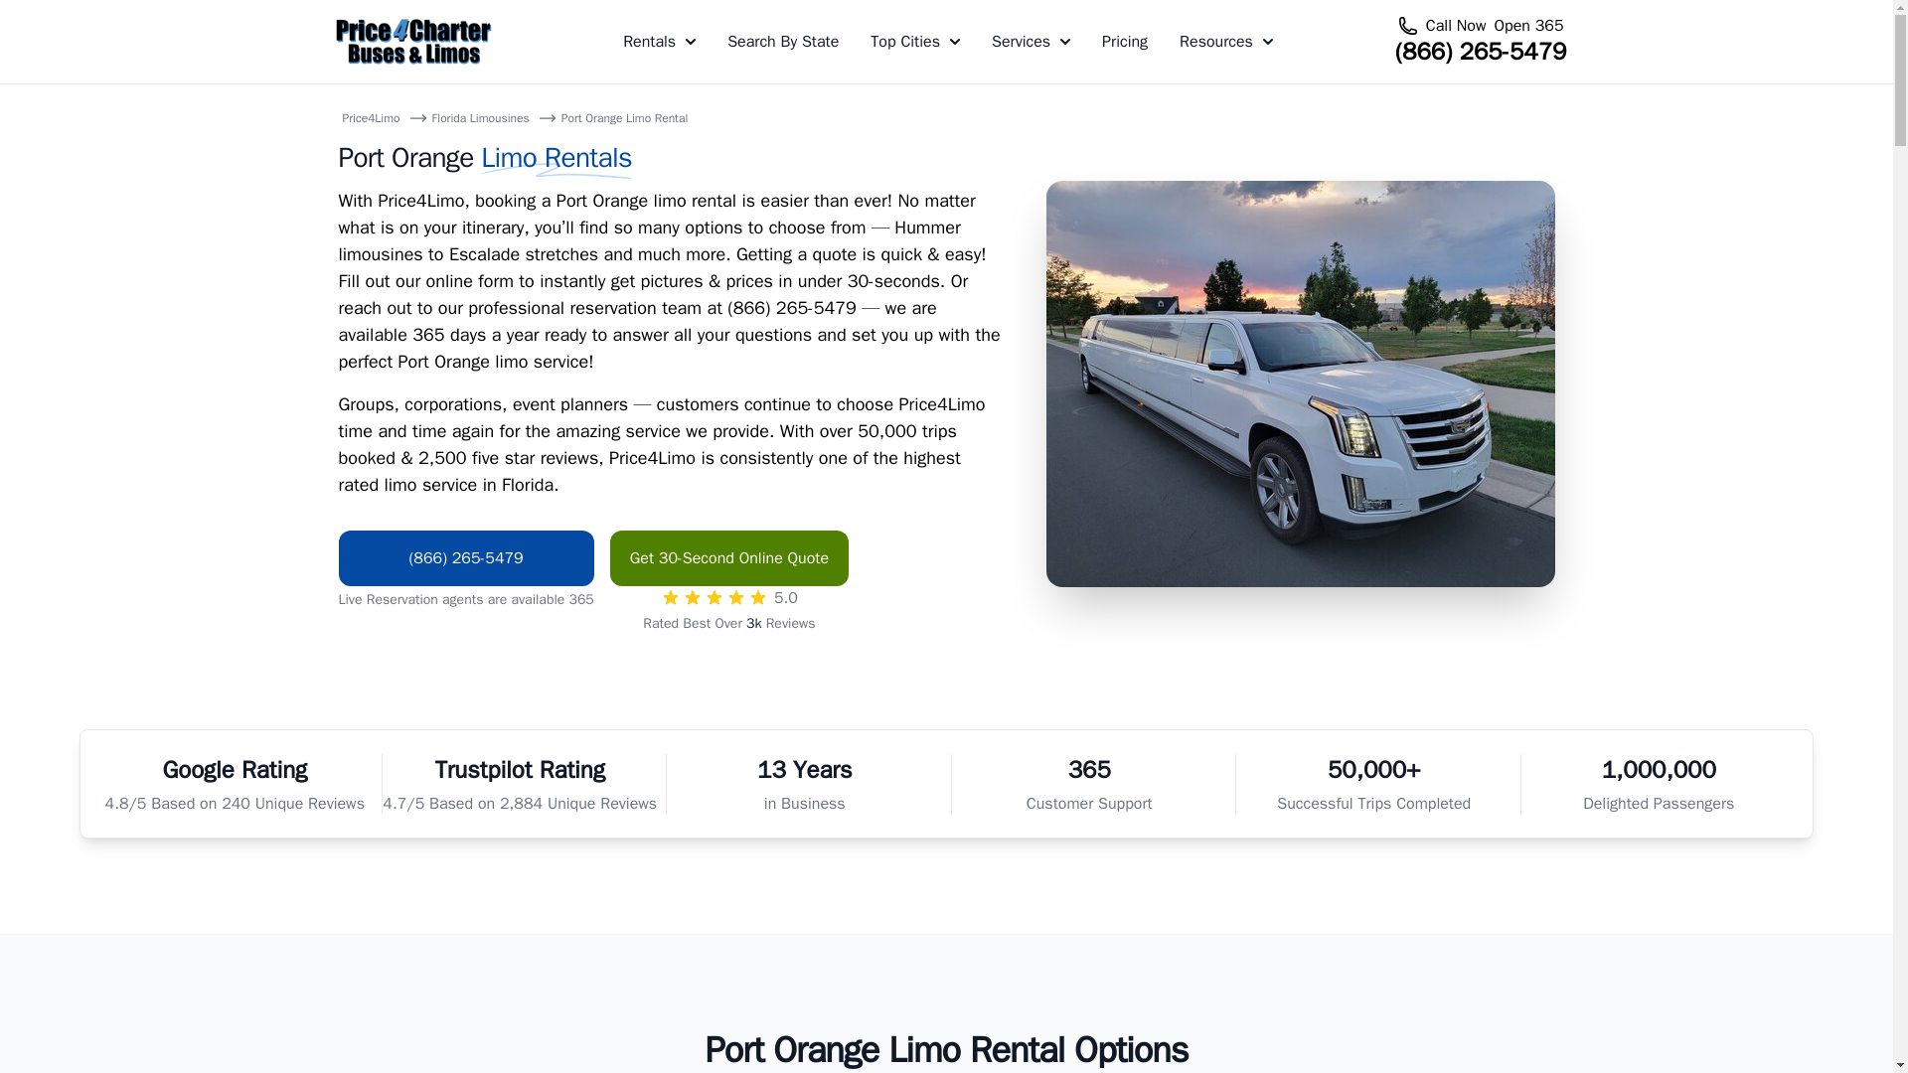  I want to click on Rentals, so click(660, 42).